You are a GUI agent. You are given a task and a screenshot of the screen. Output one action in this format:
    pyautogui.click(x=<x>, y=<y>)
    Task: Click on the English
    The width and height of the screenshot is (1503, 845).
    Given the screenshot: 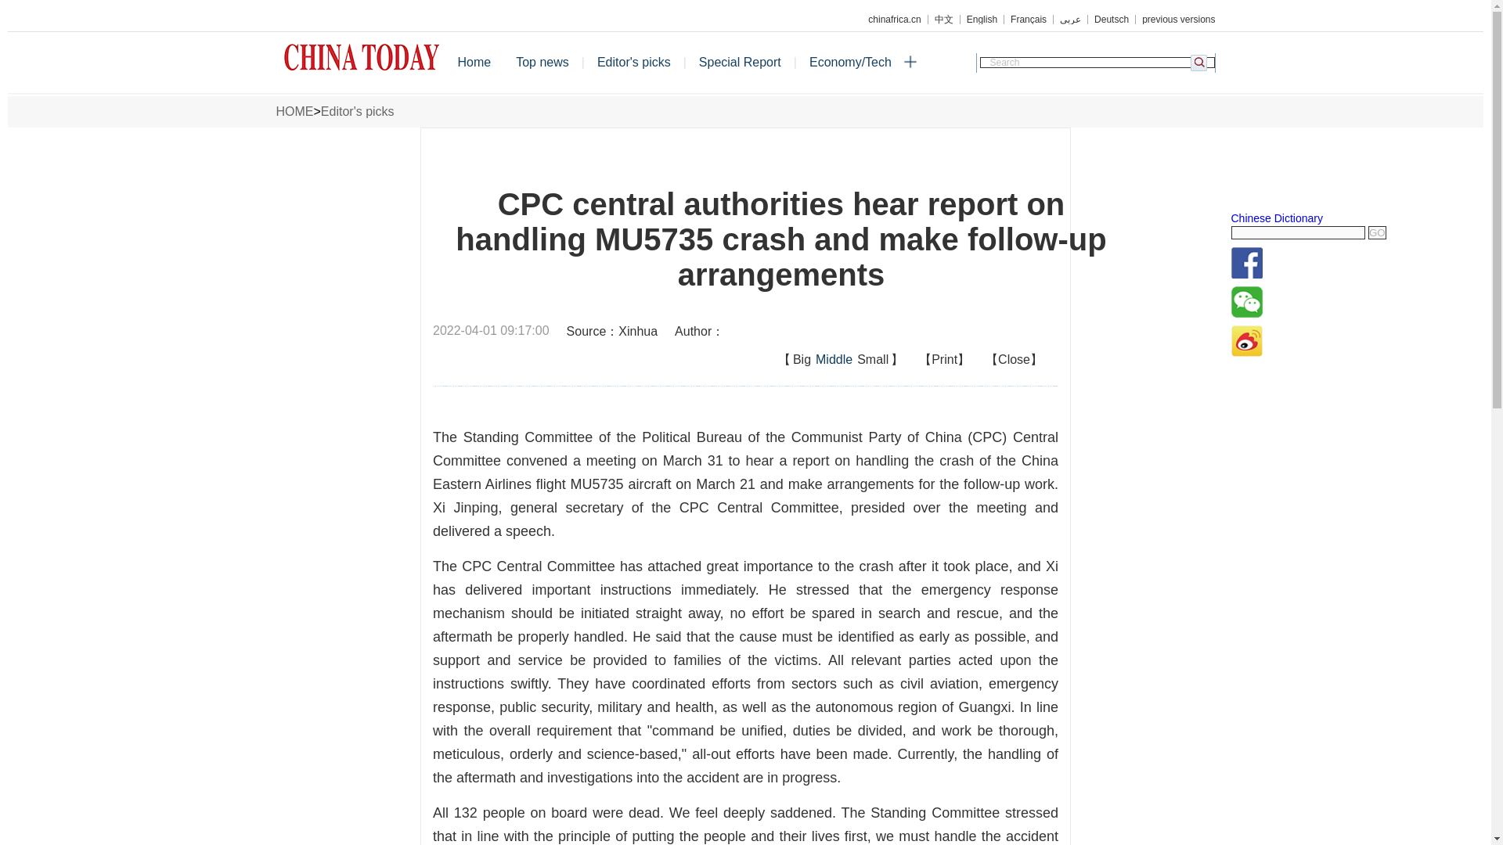 What is the action you would take?
    pyautogui.click(x=982, y=20)
    